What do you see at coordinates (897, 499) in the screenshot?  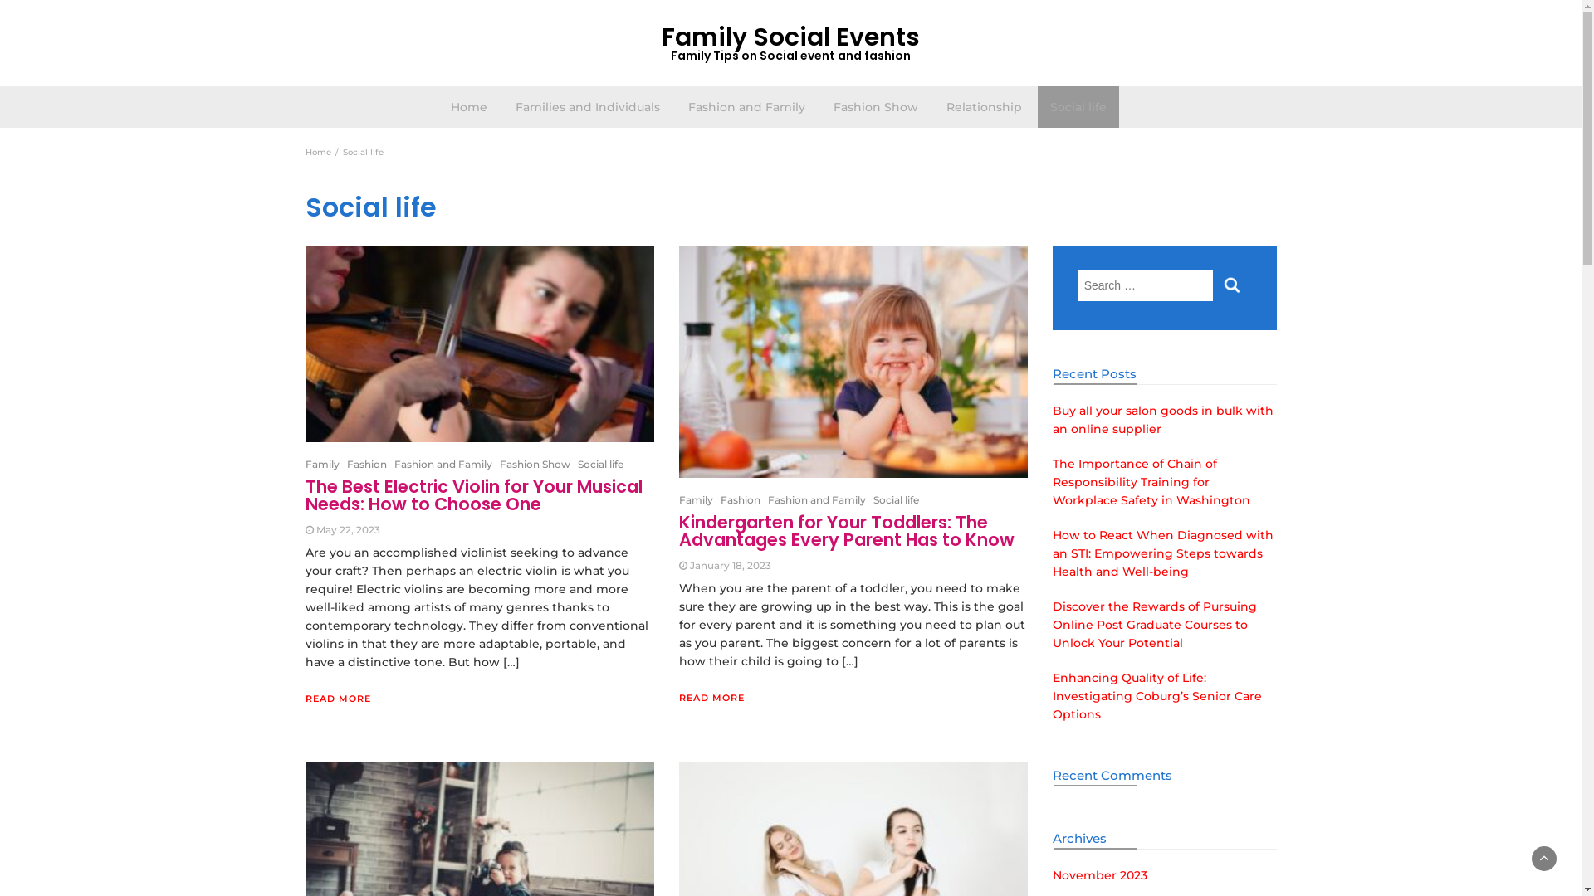 I see `Social life` at bounding box center [897, 499].